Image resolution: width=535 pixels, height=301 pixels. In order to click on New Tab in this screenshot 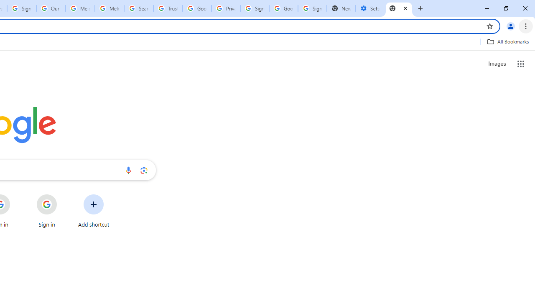, I will do `click(399, 8)`.